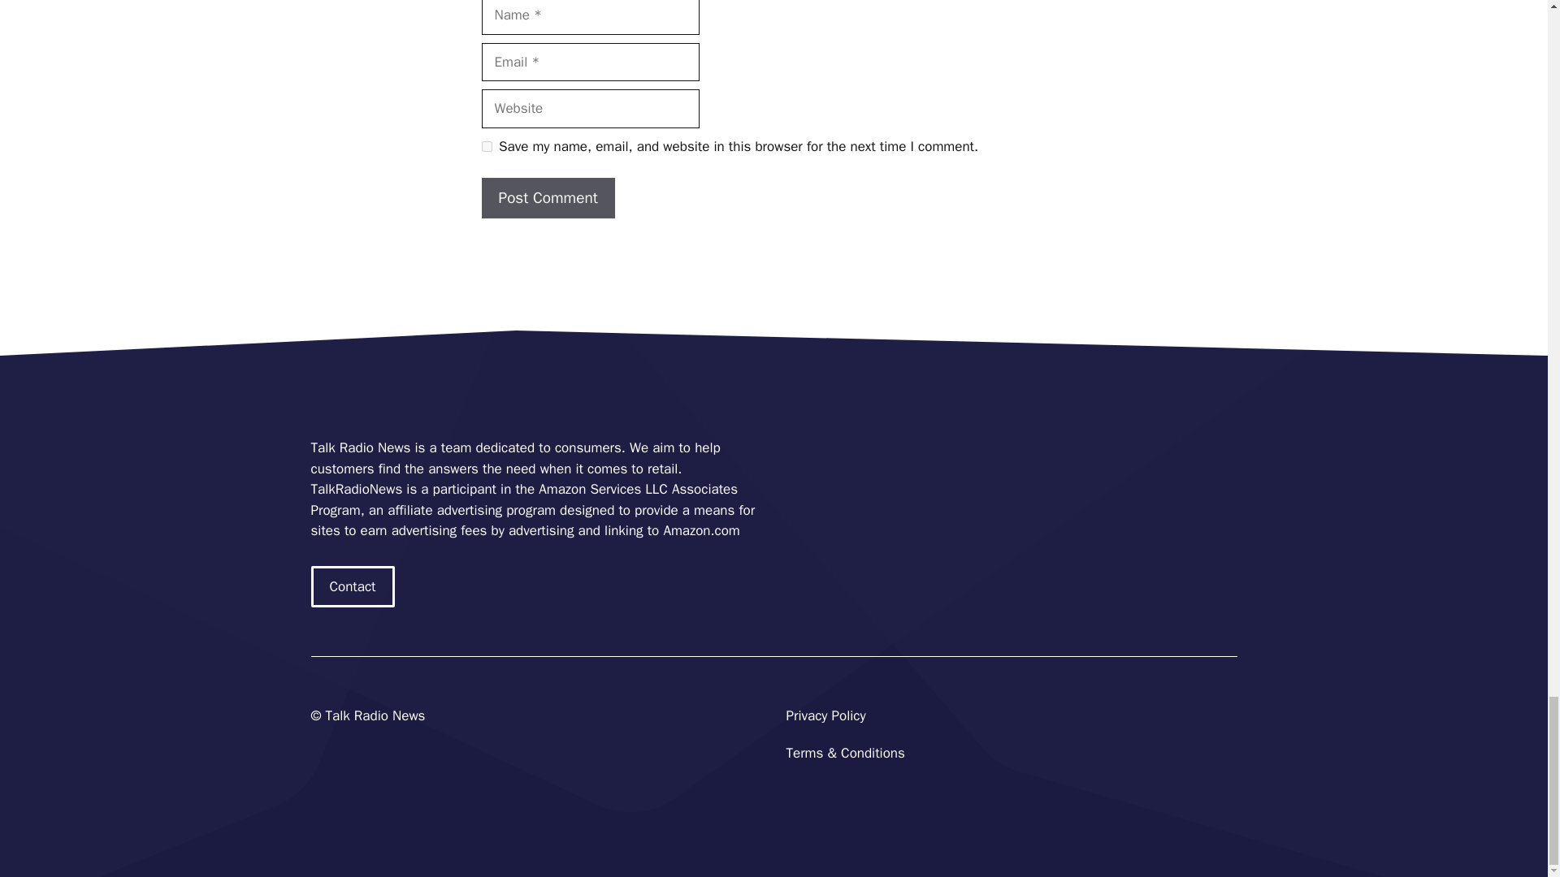 The image size is (1560, 877). I want to click on Contact, so click(353, 586).